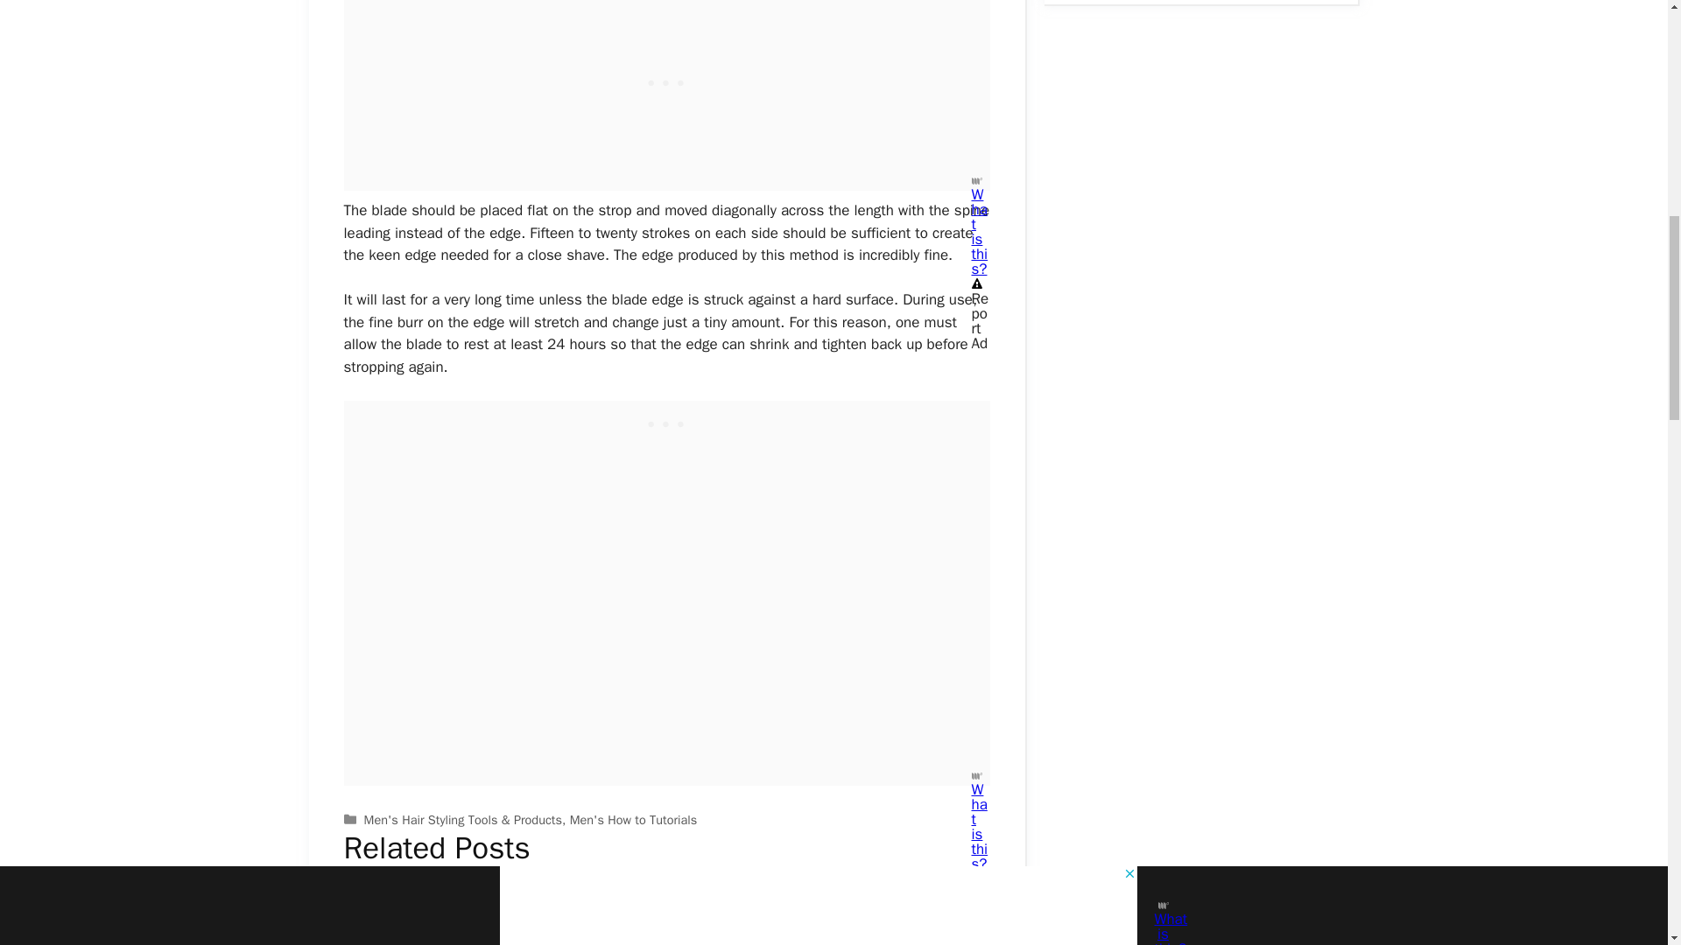 Image resolution: width=1681 pixels, height=945 pixels. I want to click on 3rd party ad content, so click(667, 12).